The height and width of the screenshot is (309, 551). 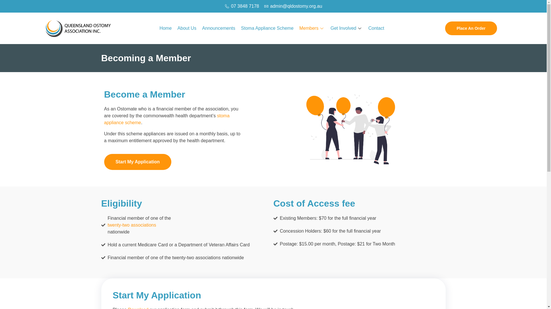 I want to click on admin@qldostomy.org.au, so click(x=293, y=6).